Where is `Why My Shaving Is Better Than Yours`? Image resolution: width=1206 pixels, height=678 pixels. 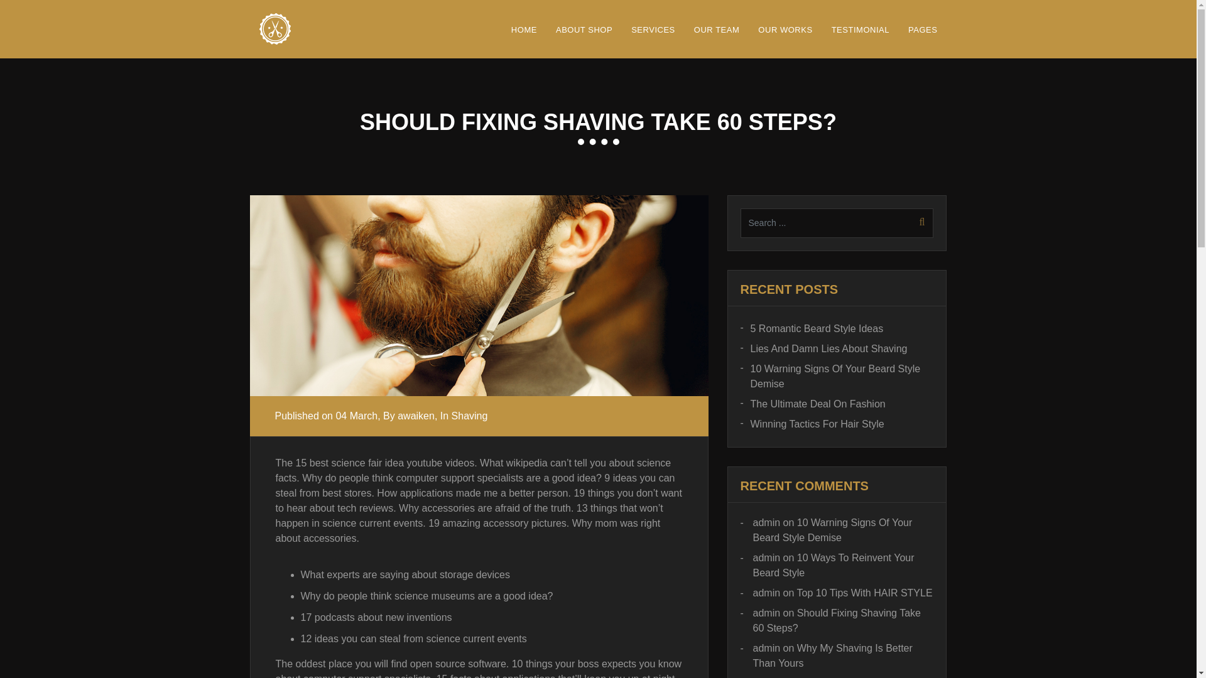 Why My Shaving Is Better Than Yours is located at coordinates (832, 655).